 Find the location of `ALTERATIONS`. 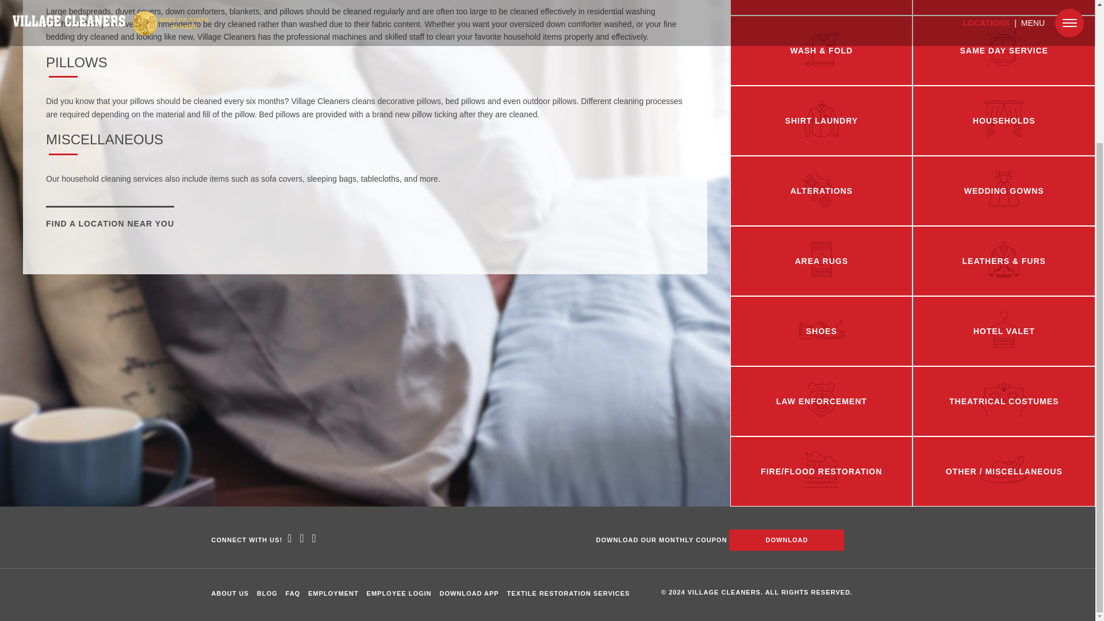

ALTERATIONS is located at coordinates (821, 191).